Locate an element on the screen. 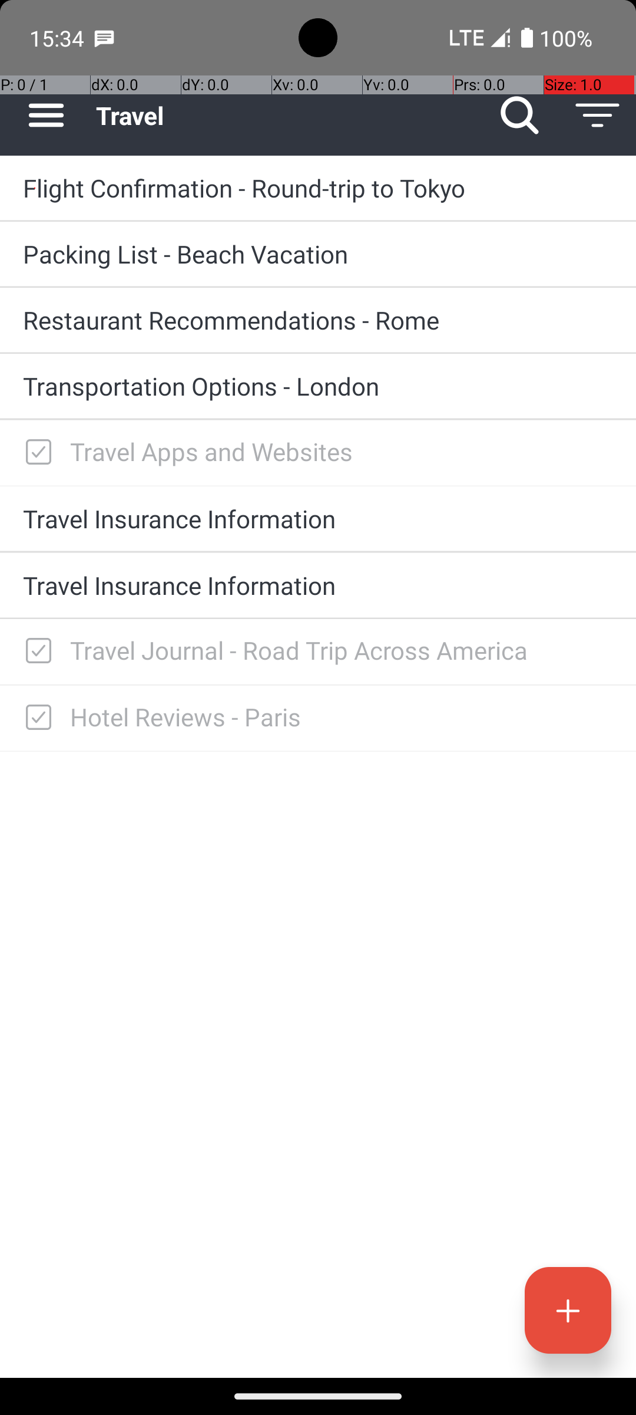 The image size is (636, 1415). Hotel Reviews - Paris is located at coordinates (342, 717).